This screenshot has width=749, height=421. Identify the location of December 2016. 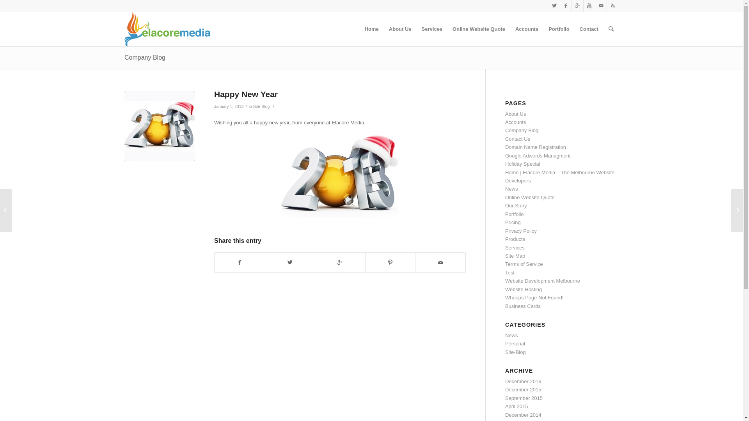
(524, 381).